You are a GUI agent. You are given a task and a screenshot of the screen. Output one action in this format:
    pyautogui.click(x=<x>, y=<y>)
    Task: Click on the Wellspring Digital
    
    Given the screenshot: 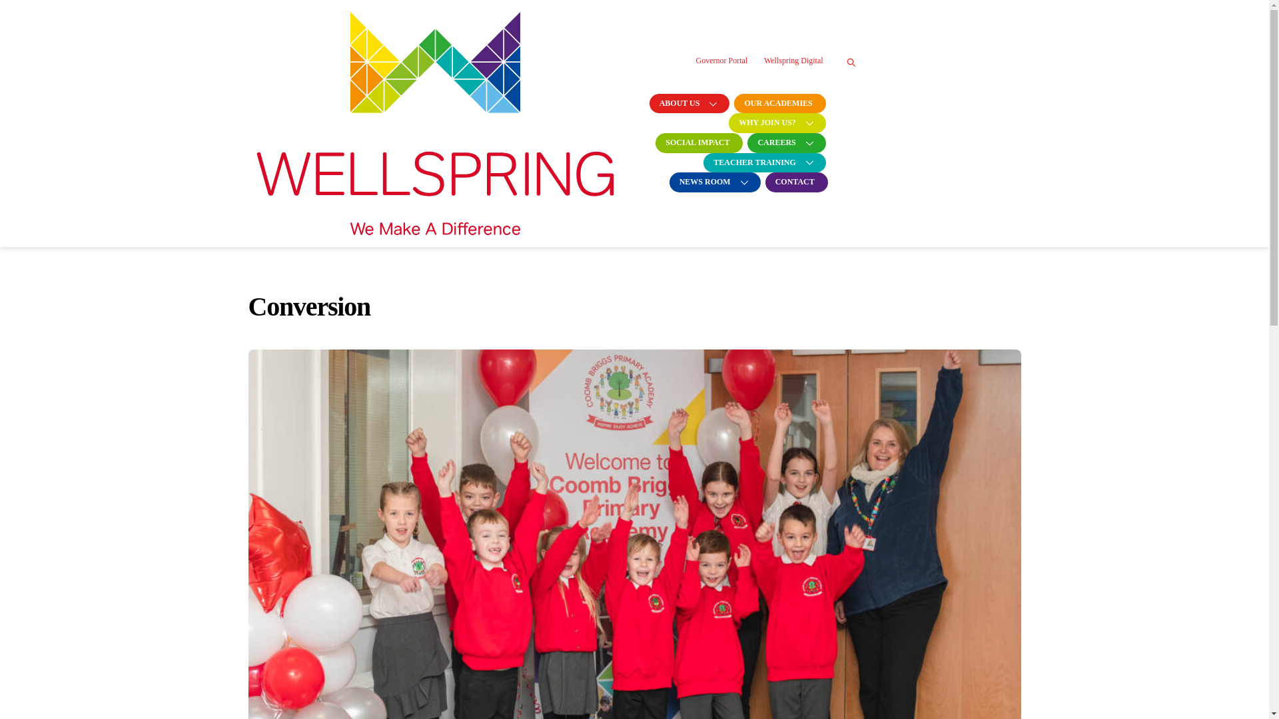 What is the action you would take?
    pyautogui.click(x=793, y=60)
    